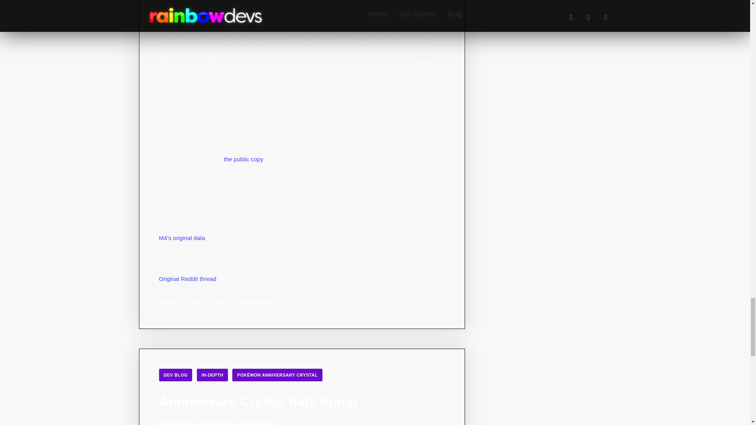 The height and width of the screenshot is (425, 756). Describe the element at coordinates (187, 279) in the screenshot. I see `Original Reddit thread` at that location.